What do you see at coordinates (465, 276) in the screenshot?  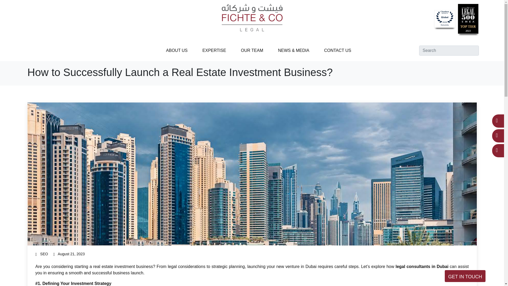 I see `GET IN TOUCH` at bounding box center [465, 276].